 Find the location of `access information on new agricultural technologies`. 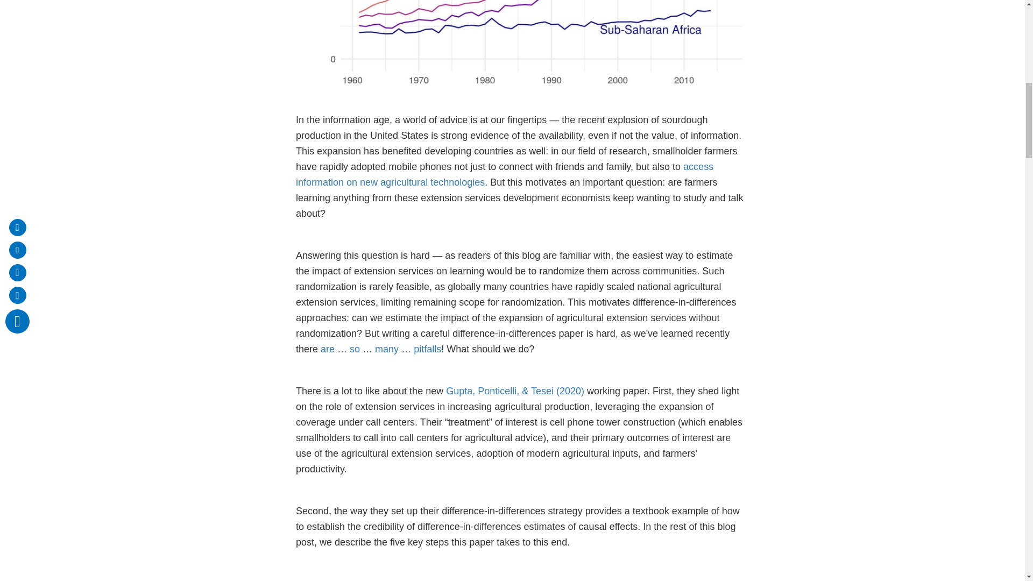

access information on new agricultural technologies is located at coordinates (505, 174).